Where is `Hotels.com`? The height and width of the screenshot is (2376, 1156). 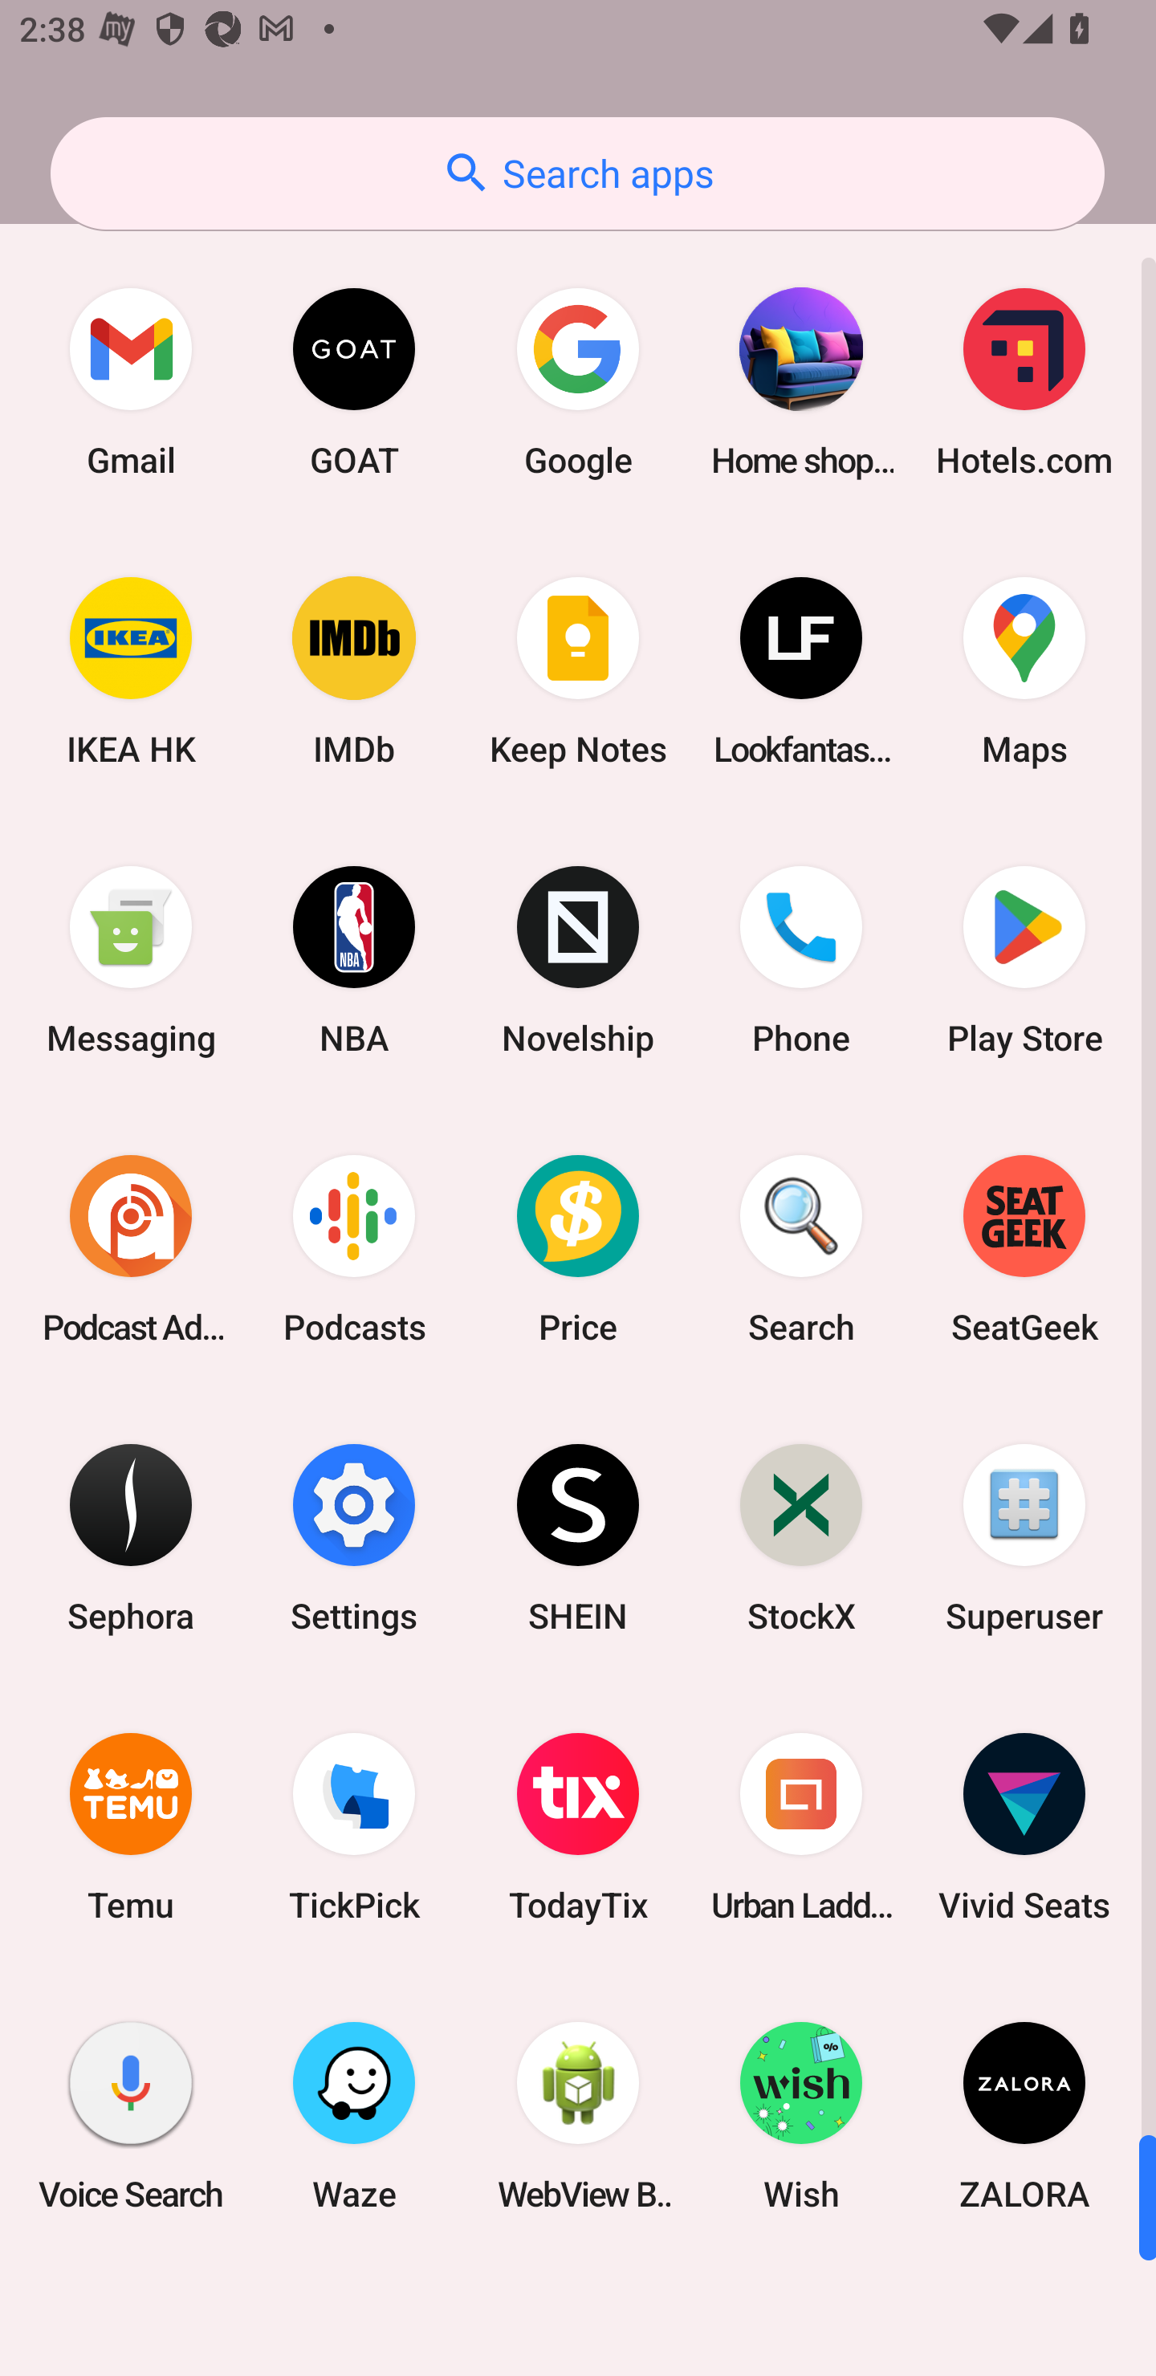
Hotels.com is located at coordinates (1024, 382).